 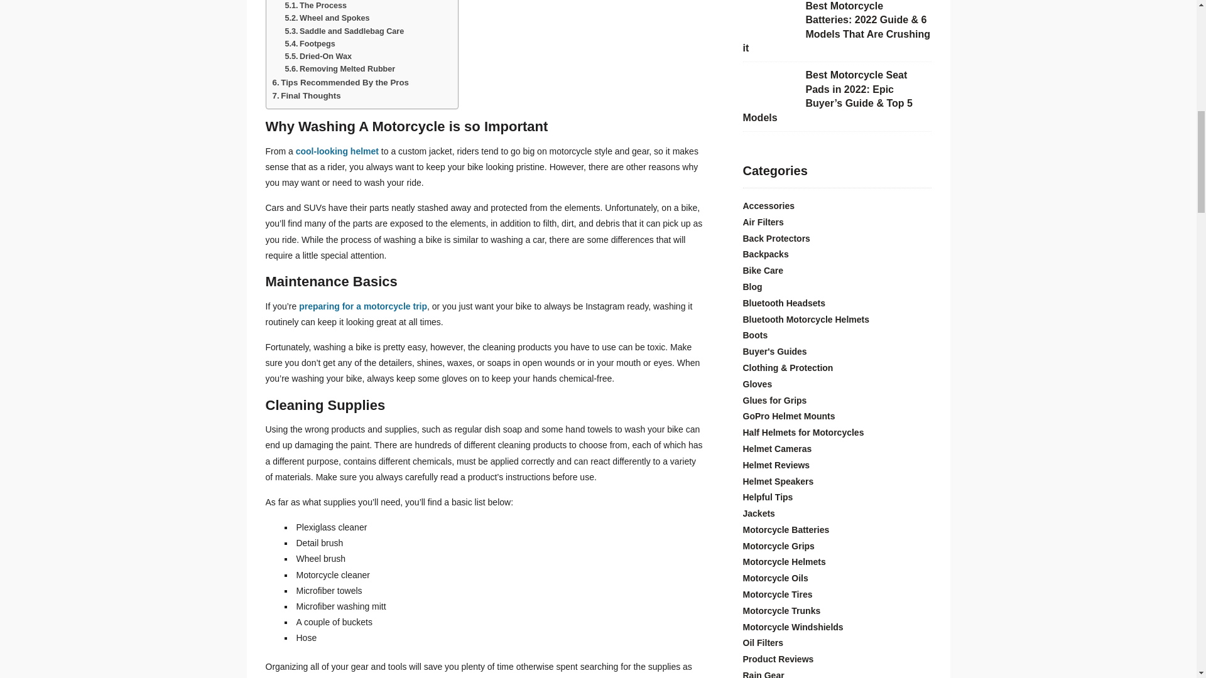 What do you see at coordinates (307, 95) in the screenshot?
I see `Final Thoughts` at bounding box center [307, 95].